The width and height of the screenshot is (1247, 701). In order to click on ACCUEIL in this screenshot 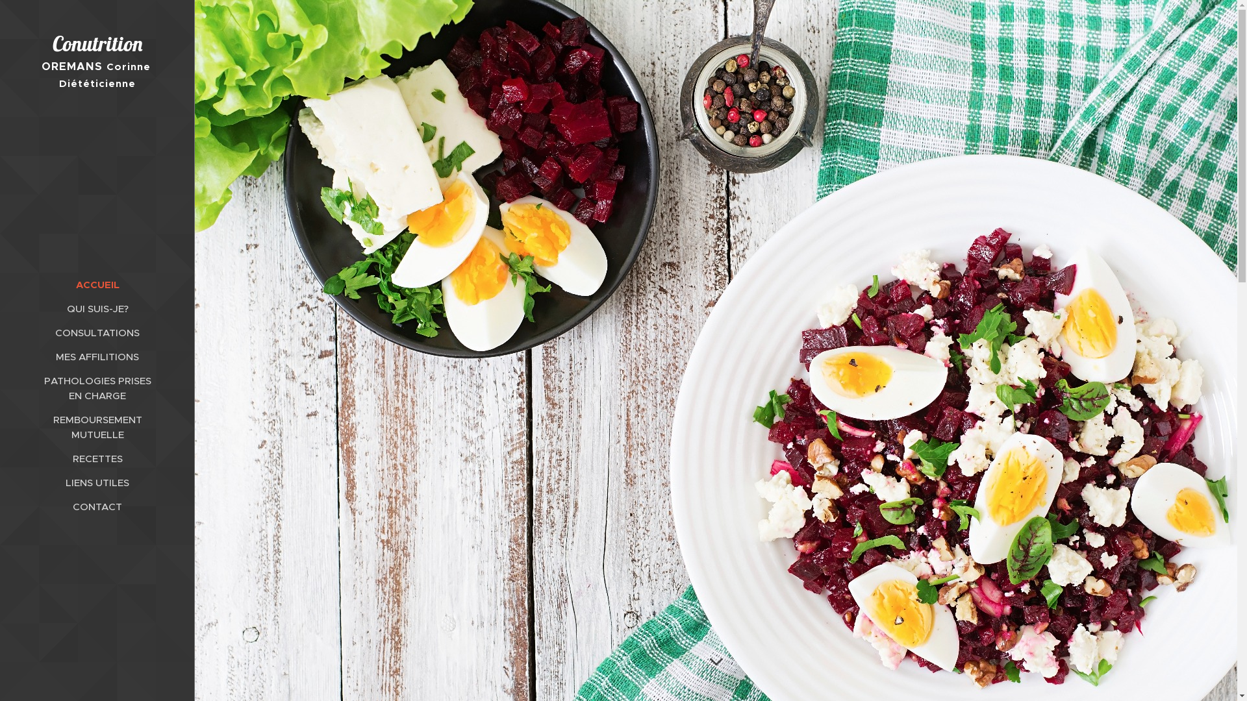, I will do `click(97, 284)`.